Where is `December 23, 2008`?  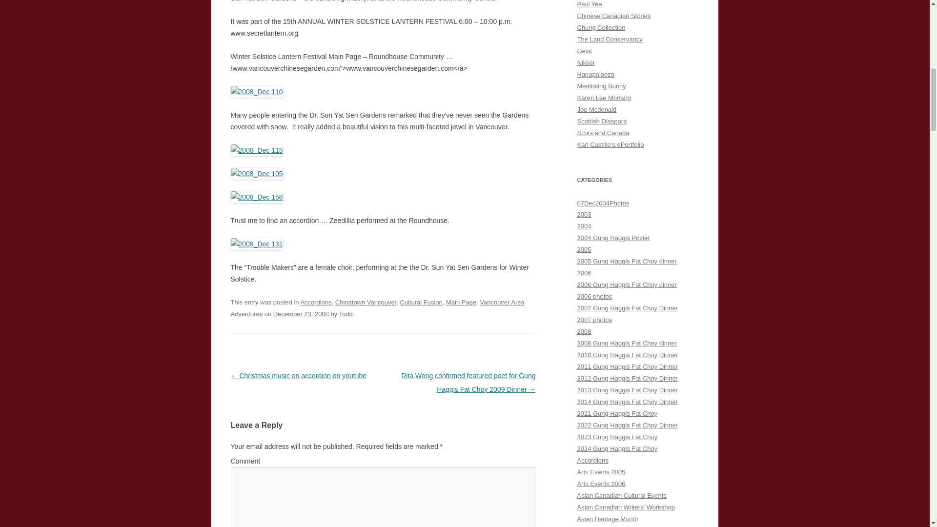 December 23, 2008 is located at coordinates (301, 314).